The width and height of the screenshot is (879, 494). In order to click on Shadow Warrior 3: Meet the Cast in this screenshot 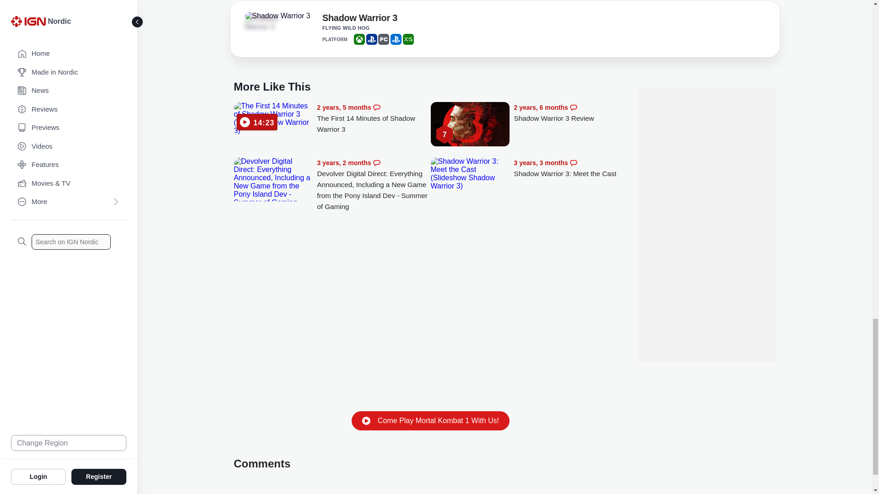, I will do `click(570, 168)`.